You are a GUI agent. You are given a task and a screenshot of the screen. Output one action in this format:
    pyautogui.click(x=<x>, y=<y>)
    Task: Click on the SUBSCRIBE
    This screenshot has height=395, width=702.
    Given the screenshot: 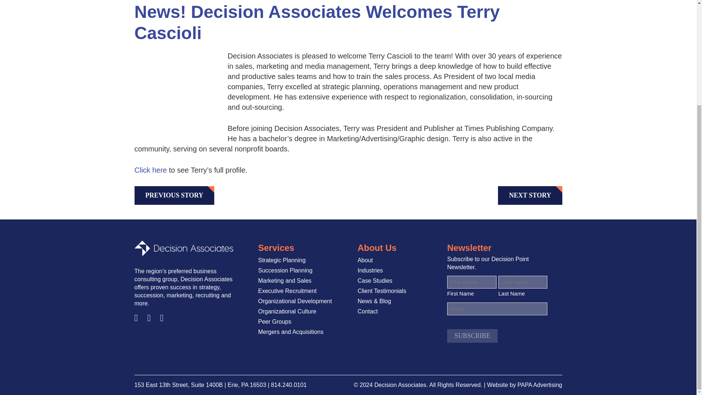 What is the action you would take?
    pyautogui.click(x=472, y=336)
    